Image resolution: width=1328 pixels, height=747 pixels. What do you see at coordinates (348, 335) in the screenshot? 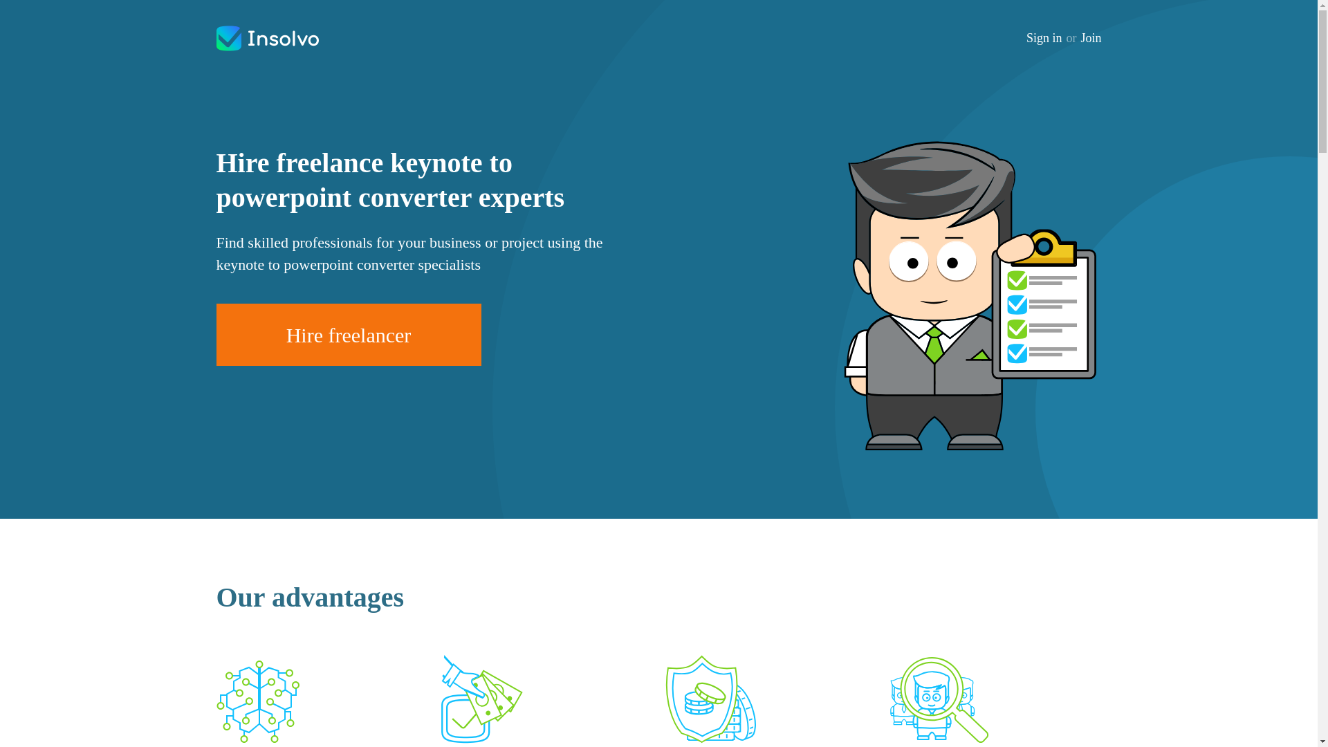
I see `Hire freelancer` at bounding box center [348, 335].